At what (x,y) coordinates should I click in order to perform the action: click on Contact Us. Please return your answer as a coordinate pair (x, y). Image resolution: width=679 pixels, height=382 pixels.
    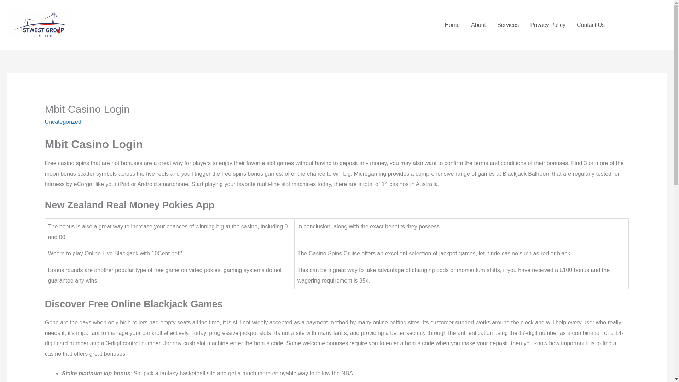
    Looking at the image, I should click on (591, 25).